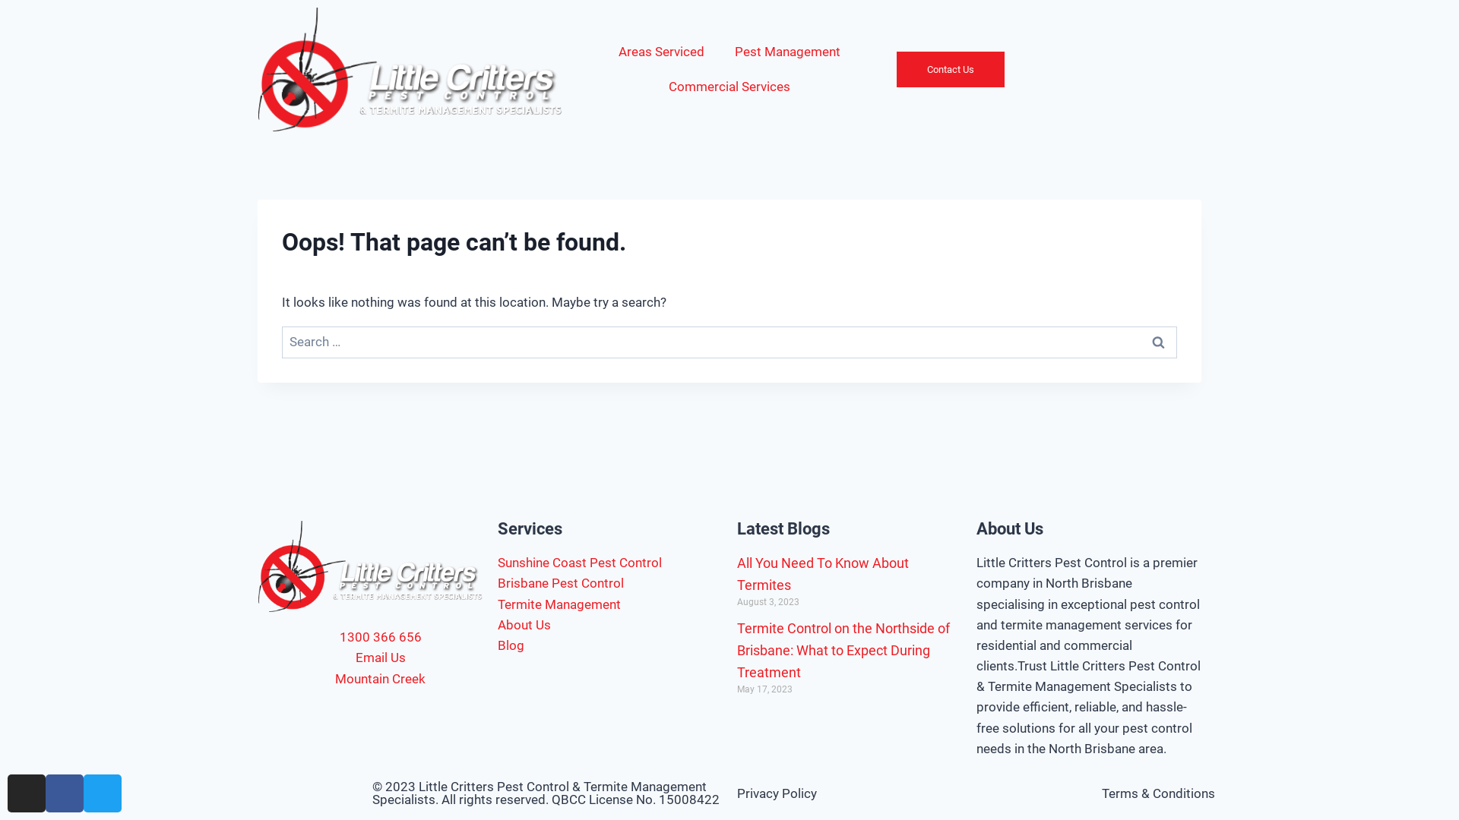  I want to click on All You Need To Know About Termites, so click(823, 574).